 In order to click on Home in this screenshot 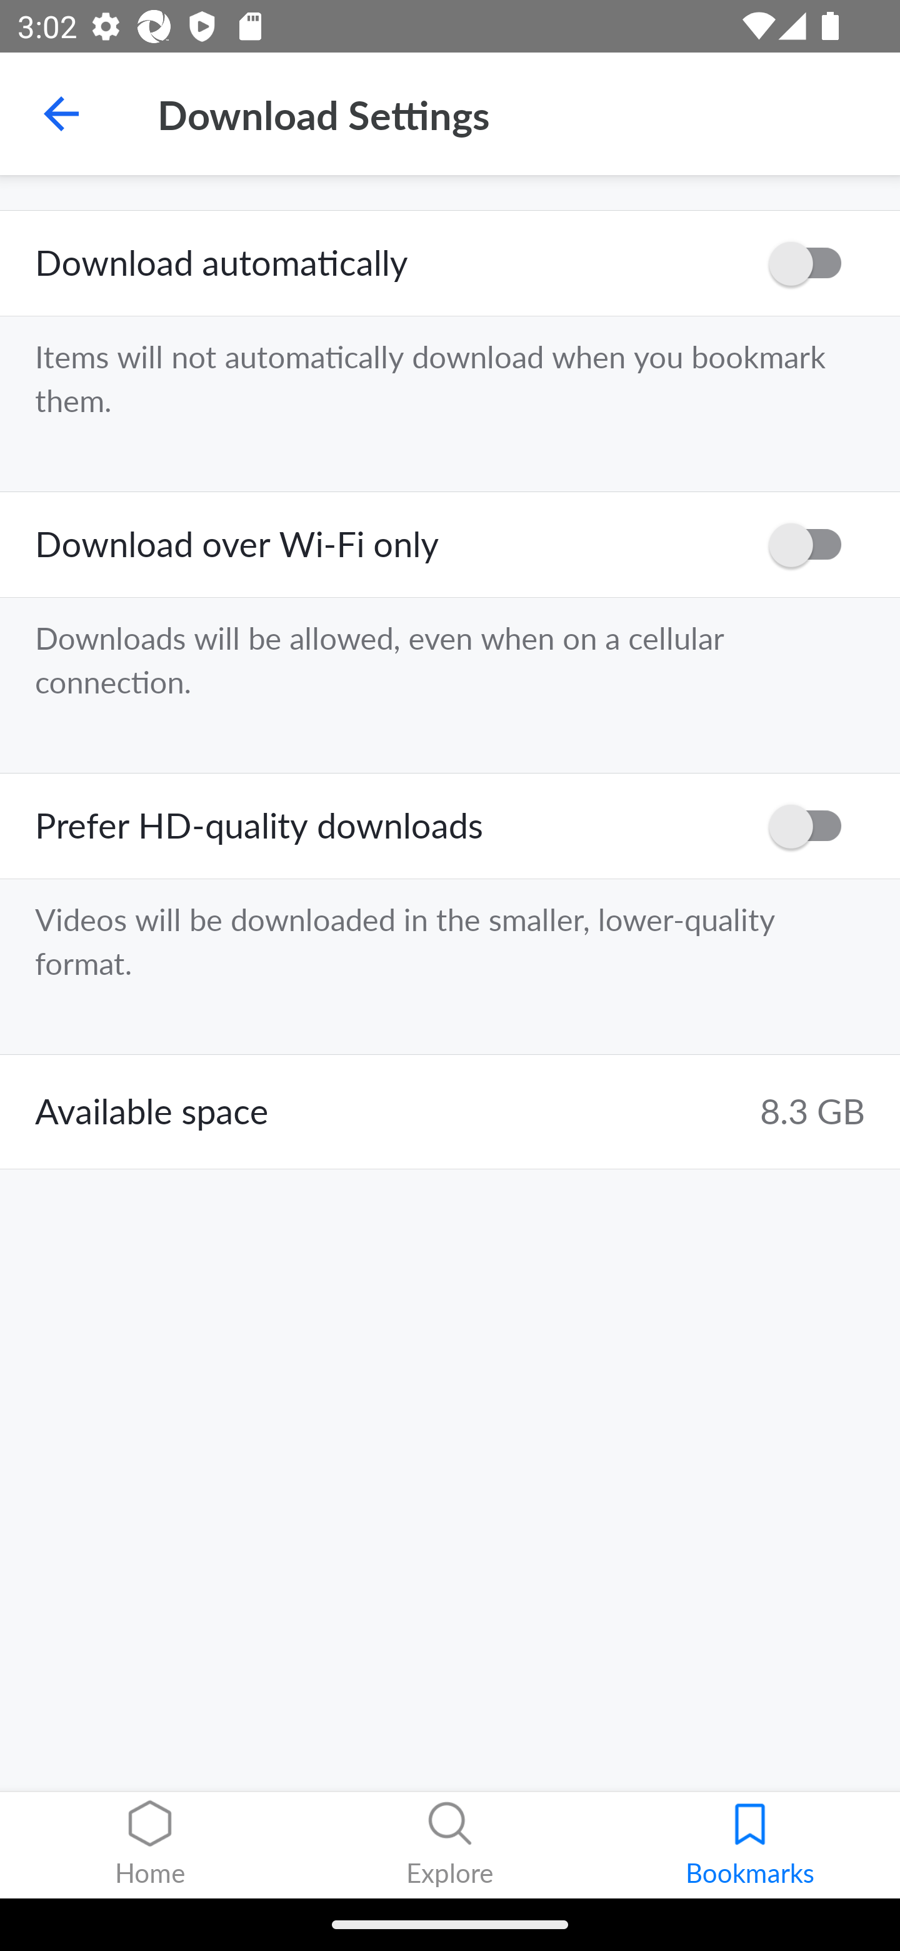, I will do `click(150, 1845)`.